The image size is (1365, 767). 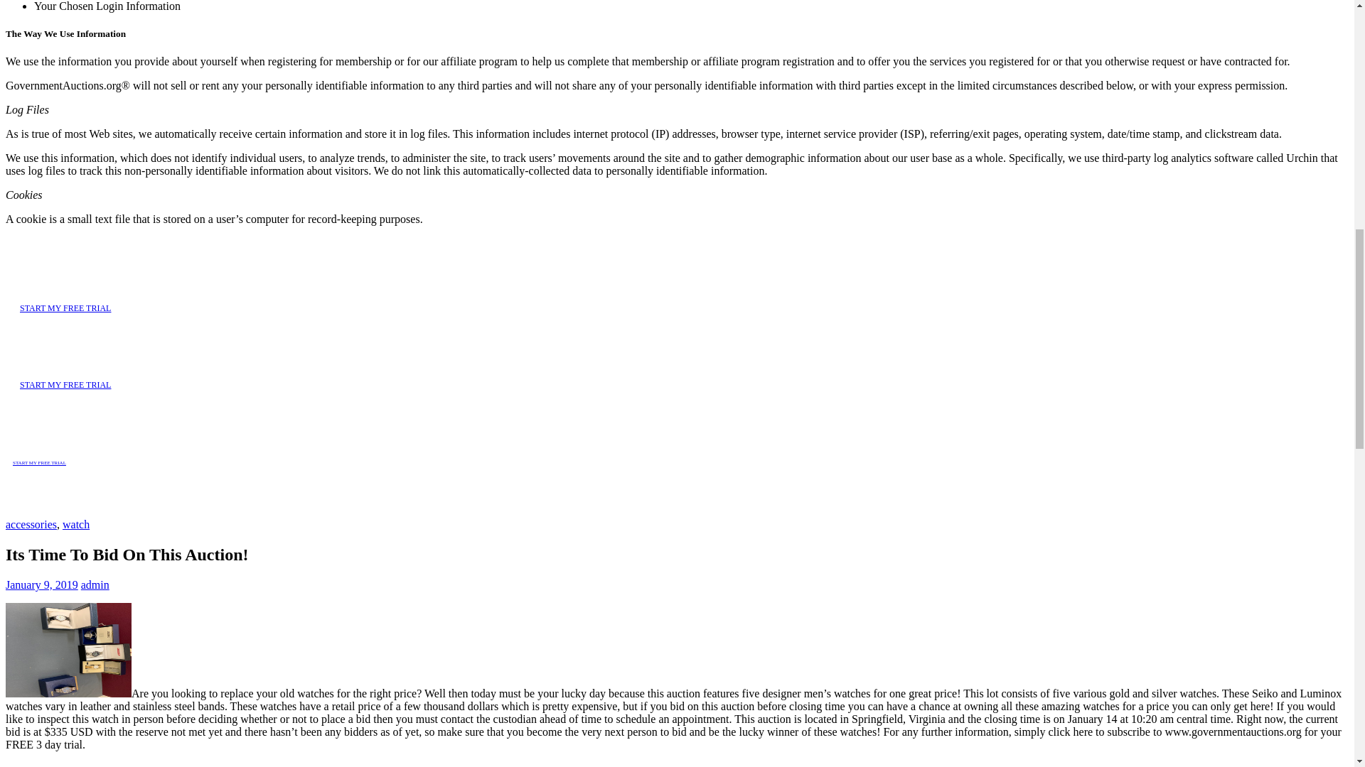 What do you see at coordinates (76, 524) in the screenshot?
I see `View all posts in watch` at bounding box center [76, 524].